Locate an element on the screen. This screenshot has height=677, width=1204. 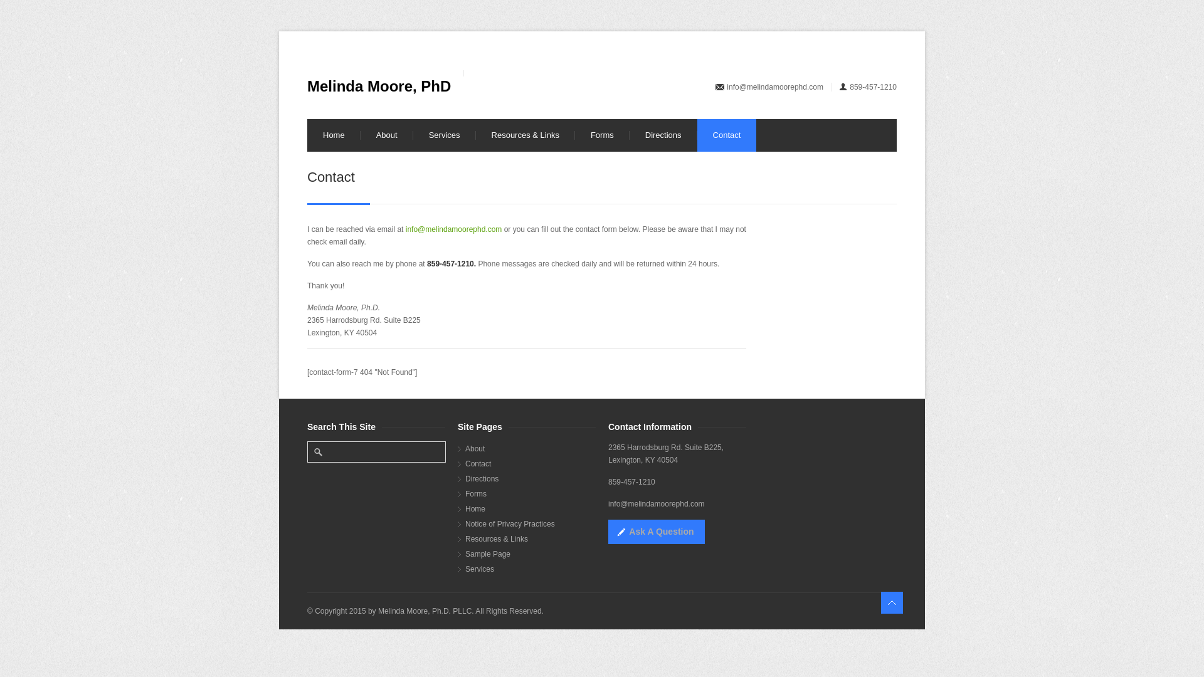
Directions is located at coordinates (531, 479).